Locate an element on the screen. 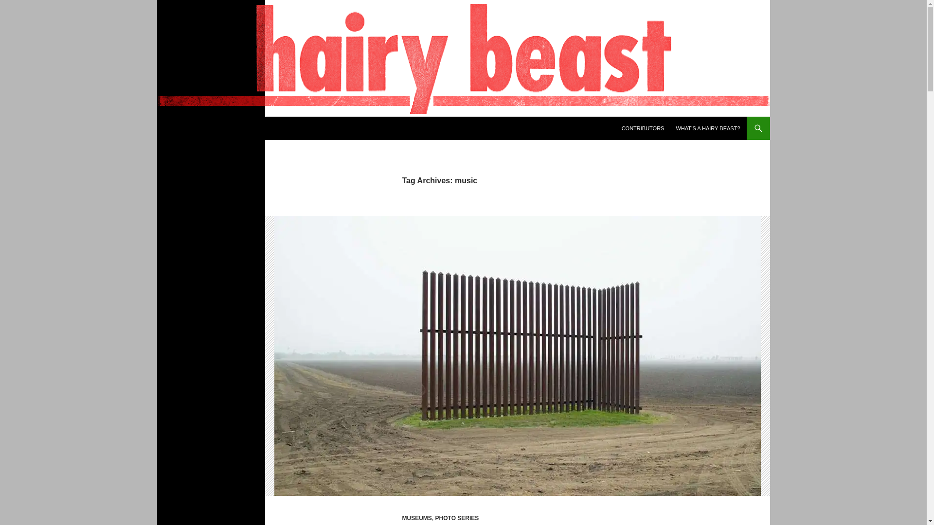 Image resolution: width=934 pixels, height=525 pixels. PHOTO SERIES is located at coordinates (457, 518).